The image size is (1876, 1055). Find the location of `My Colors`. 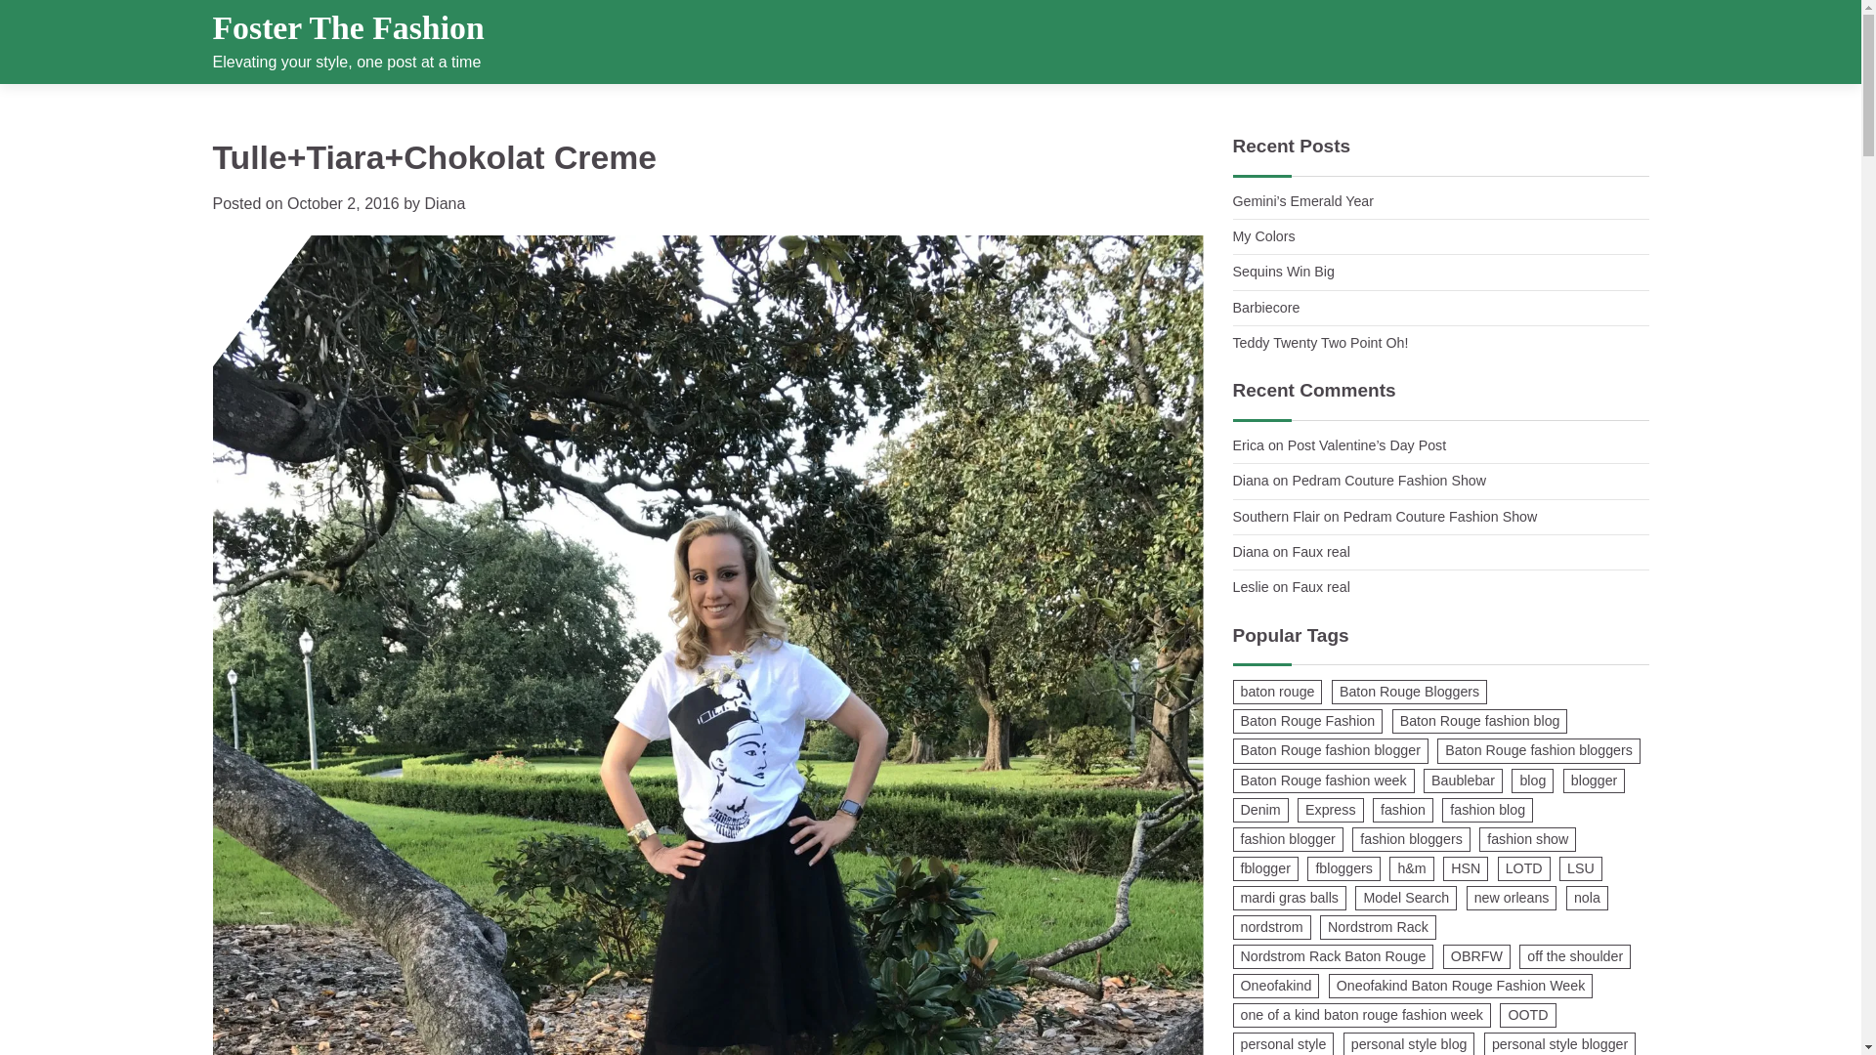

My Colors is located at coordinates (1264, 236).